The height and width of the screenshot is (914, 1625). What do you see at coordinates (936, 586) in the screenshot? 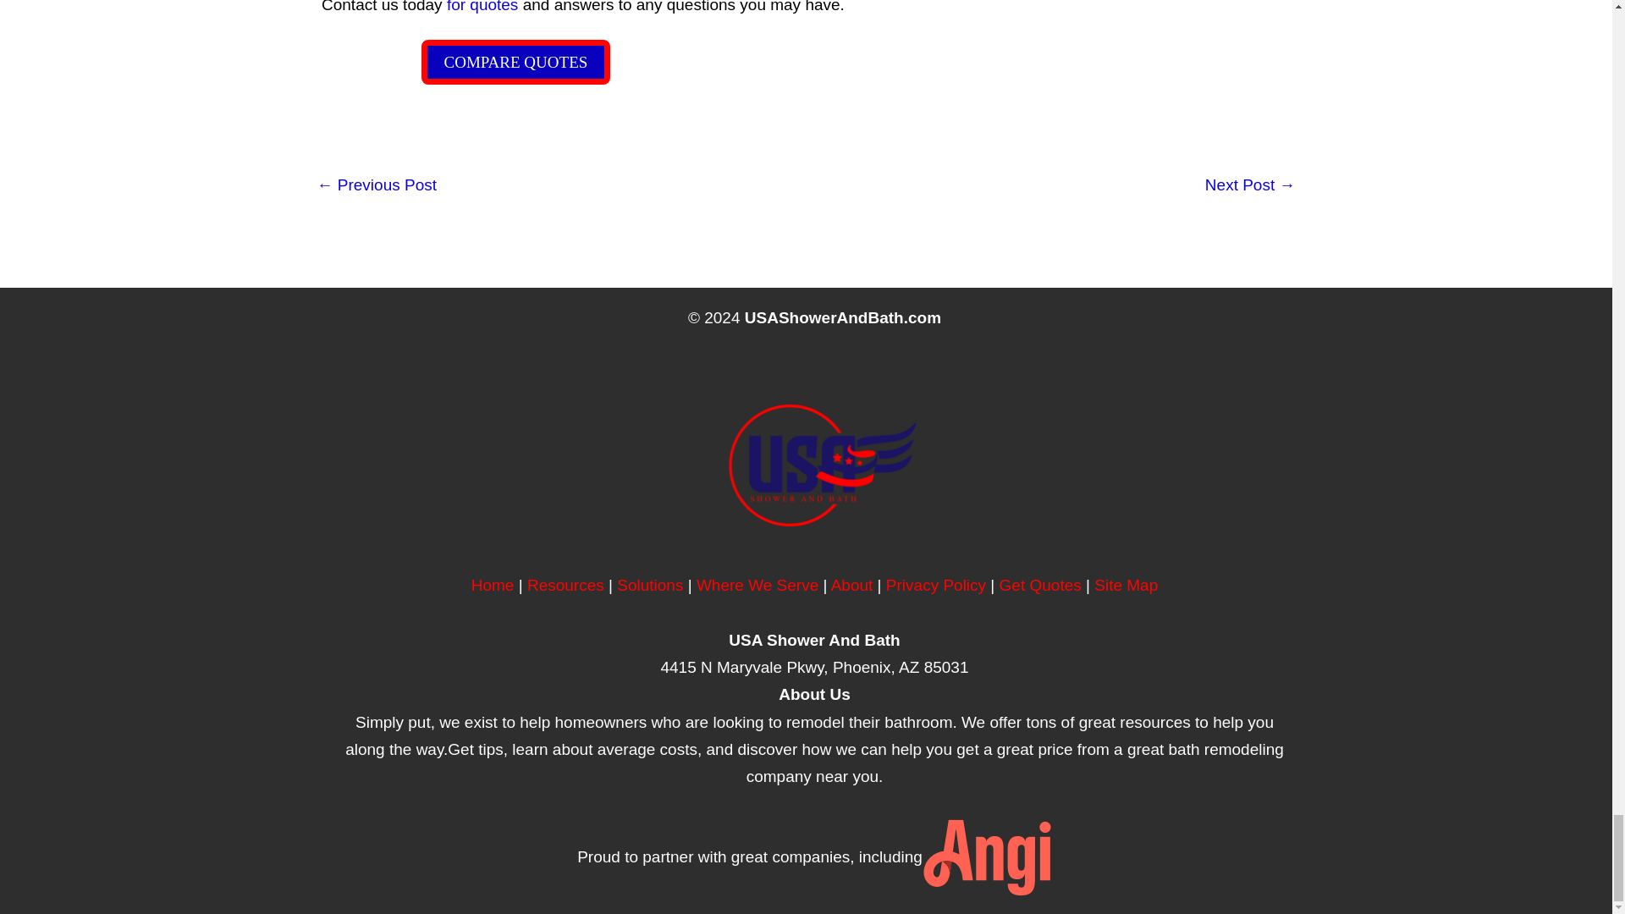
I see `Privacy Policy` at bounding box center [936, 586].